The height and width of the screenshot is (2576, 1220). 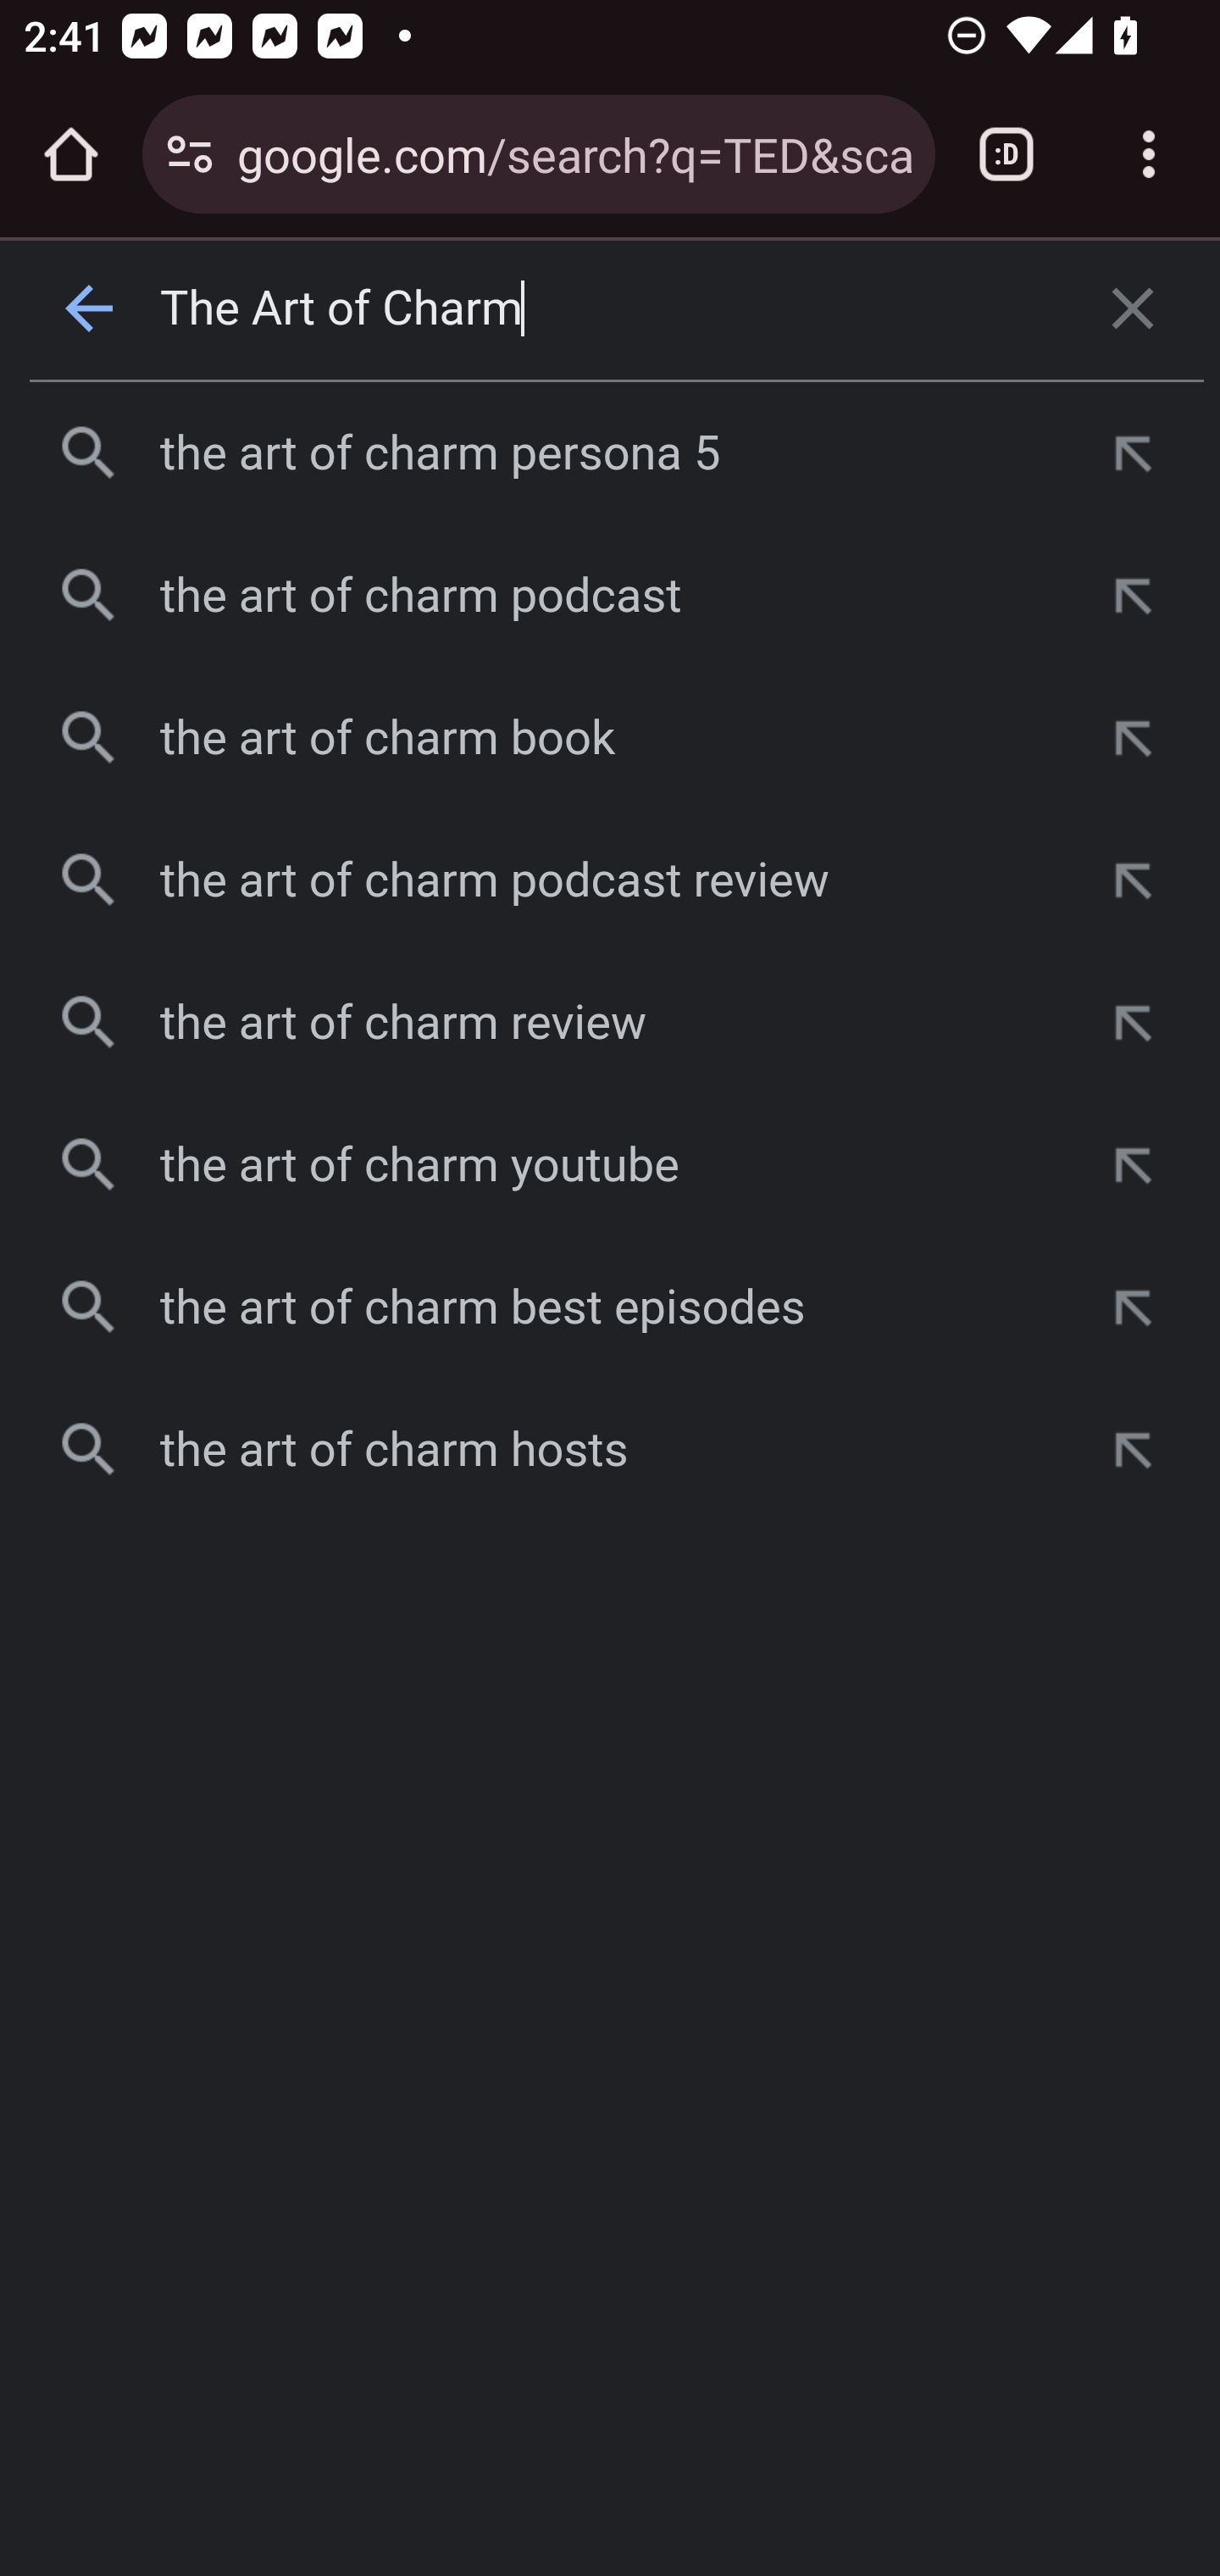 I want to click on The Art of Charm, so click(x=612, y=308).